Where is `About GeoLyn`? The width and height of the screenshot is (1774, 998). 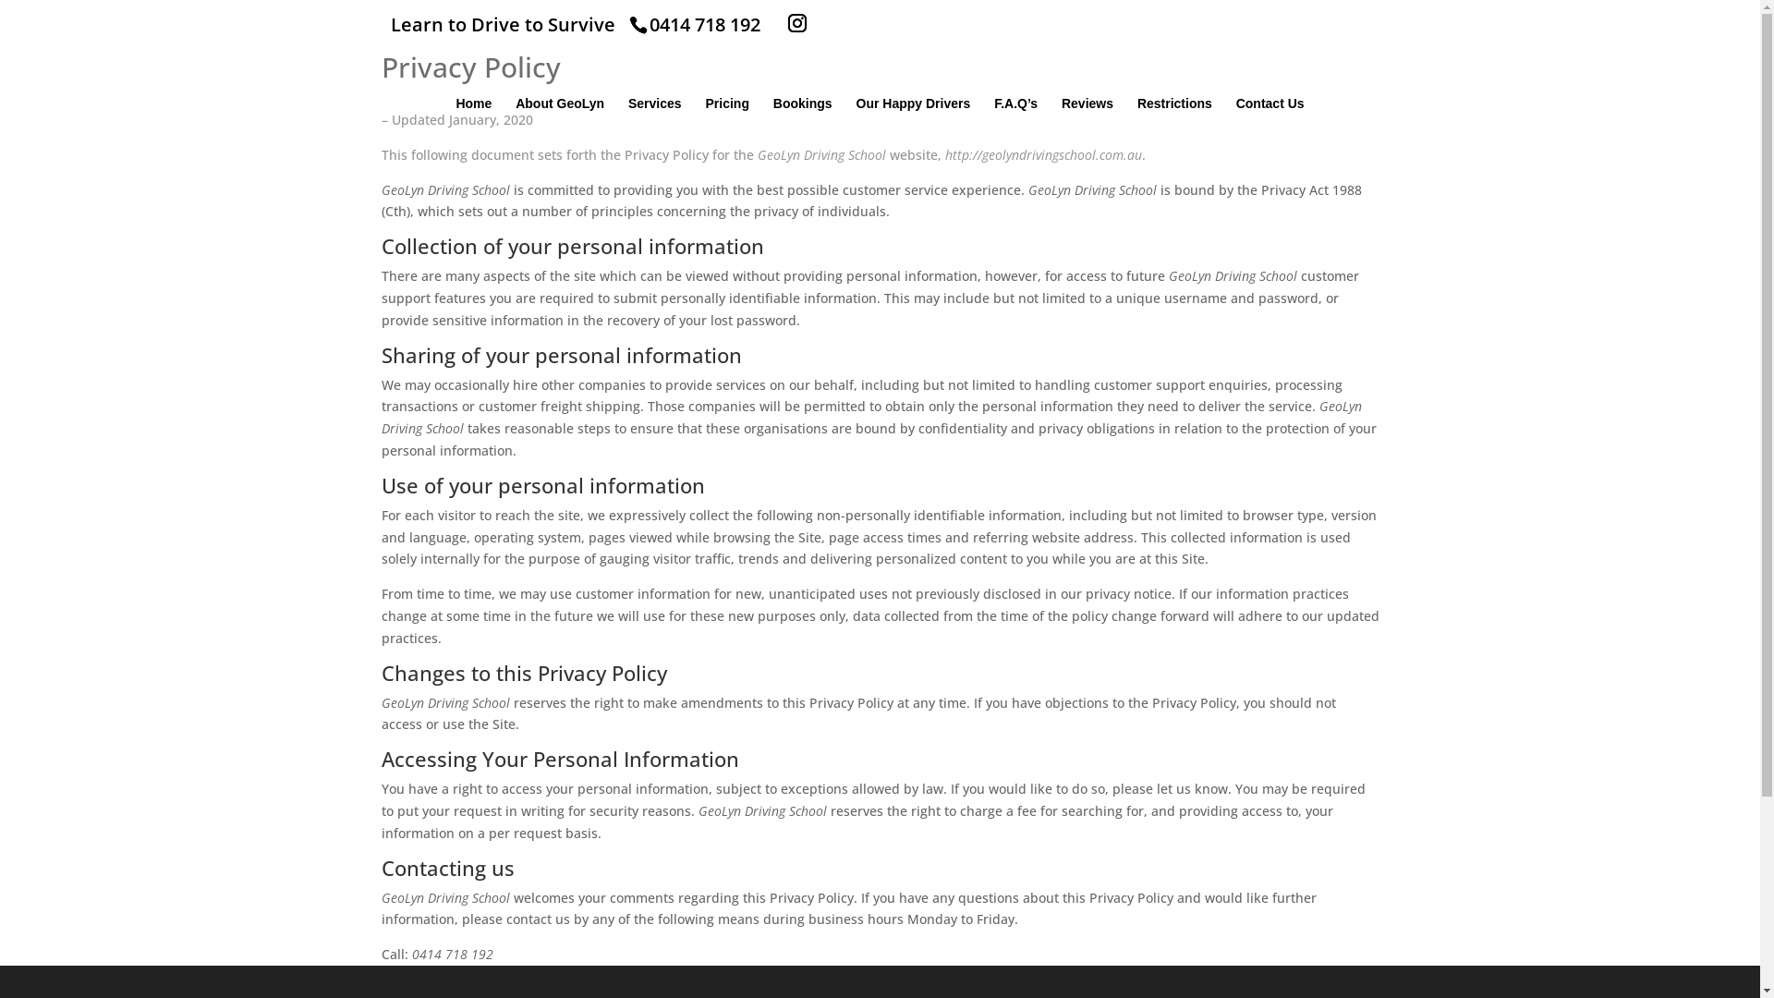
About GeoLyn is located at coordinates (560, 139).